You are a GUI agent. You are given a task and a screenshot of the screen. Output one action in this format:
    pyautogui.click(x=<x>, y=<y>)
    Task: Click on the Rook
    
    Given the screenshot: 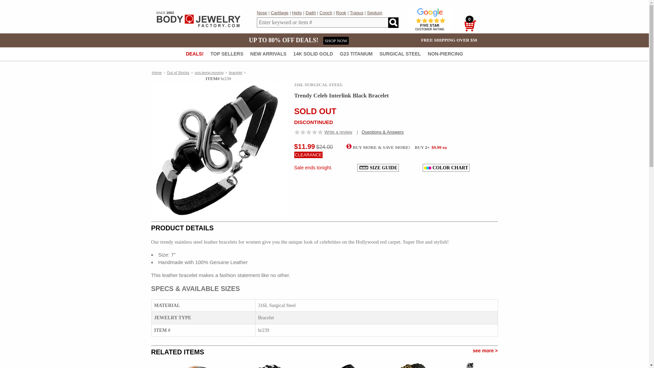 What is the action you would take?
    pyautogui.click(x=341, y=13)
    